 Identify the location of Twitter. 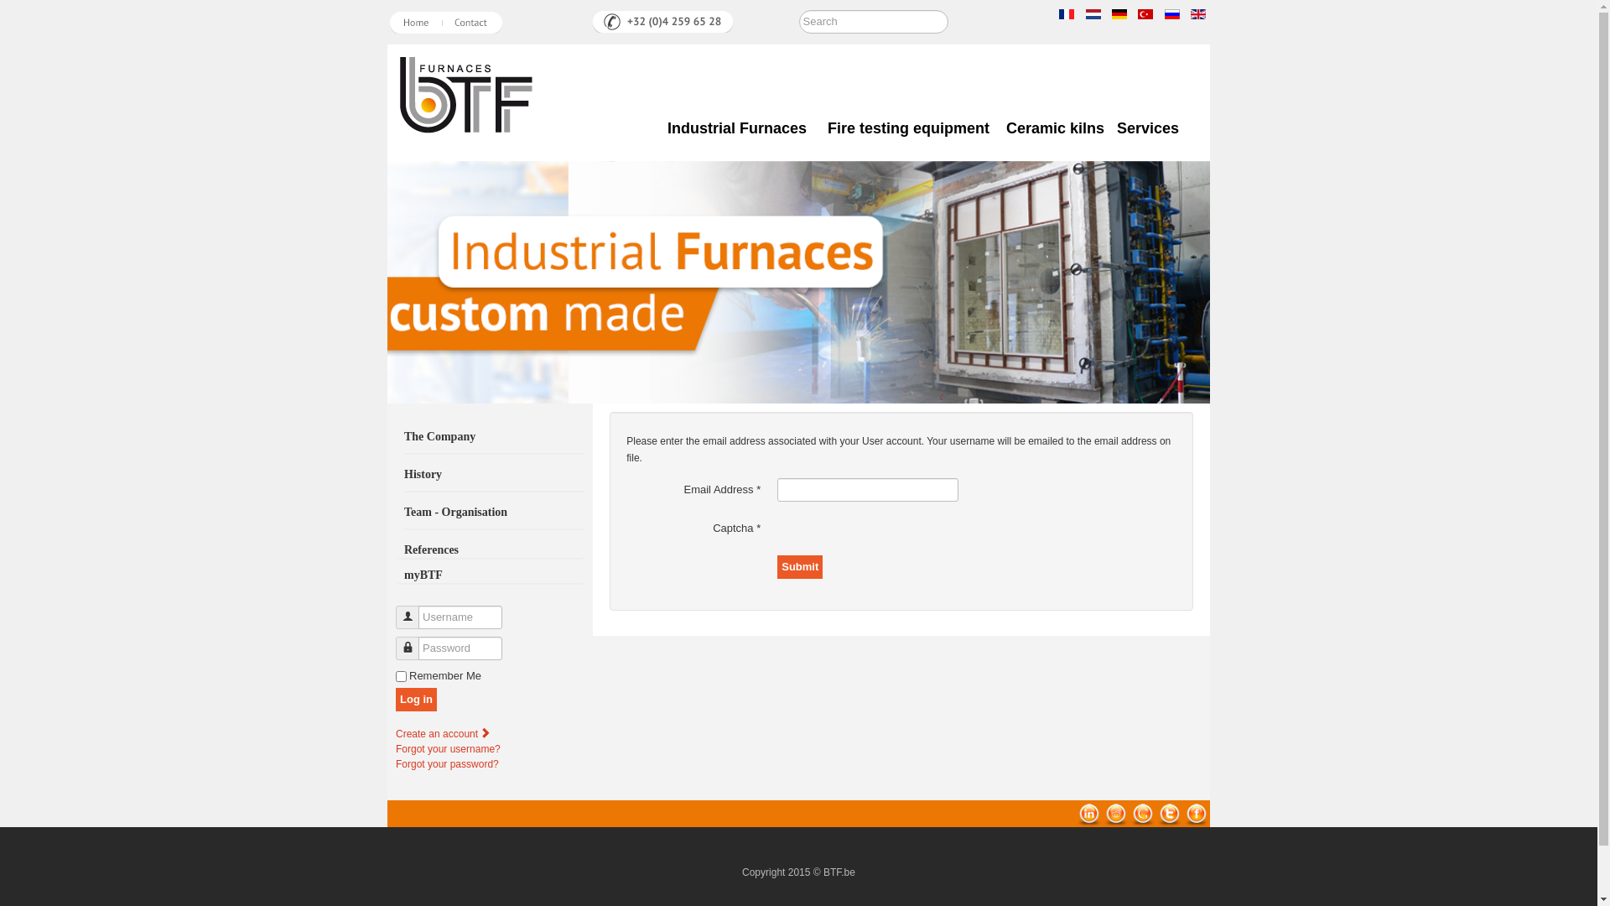
(1170, 814).